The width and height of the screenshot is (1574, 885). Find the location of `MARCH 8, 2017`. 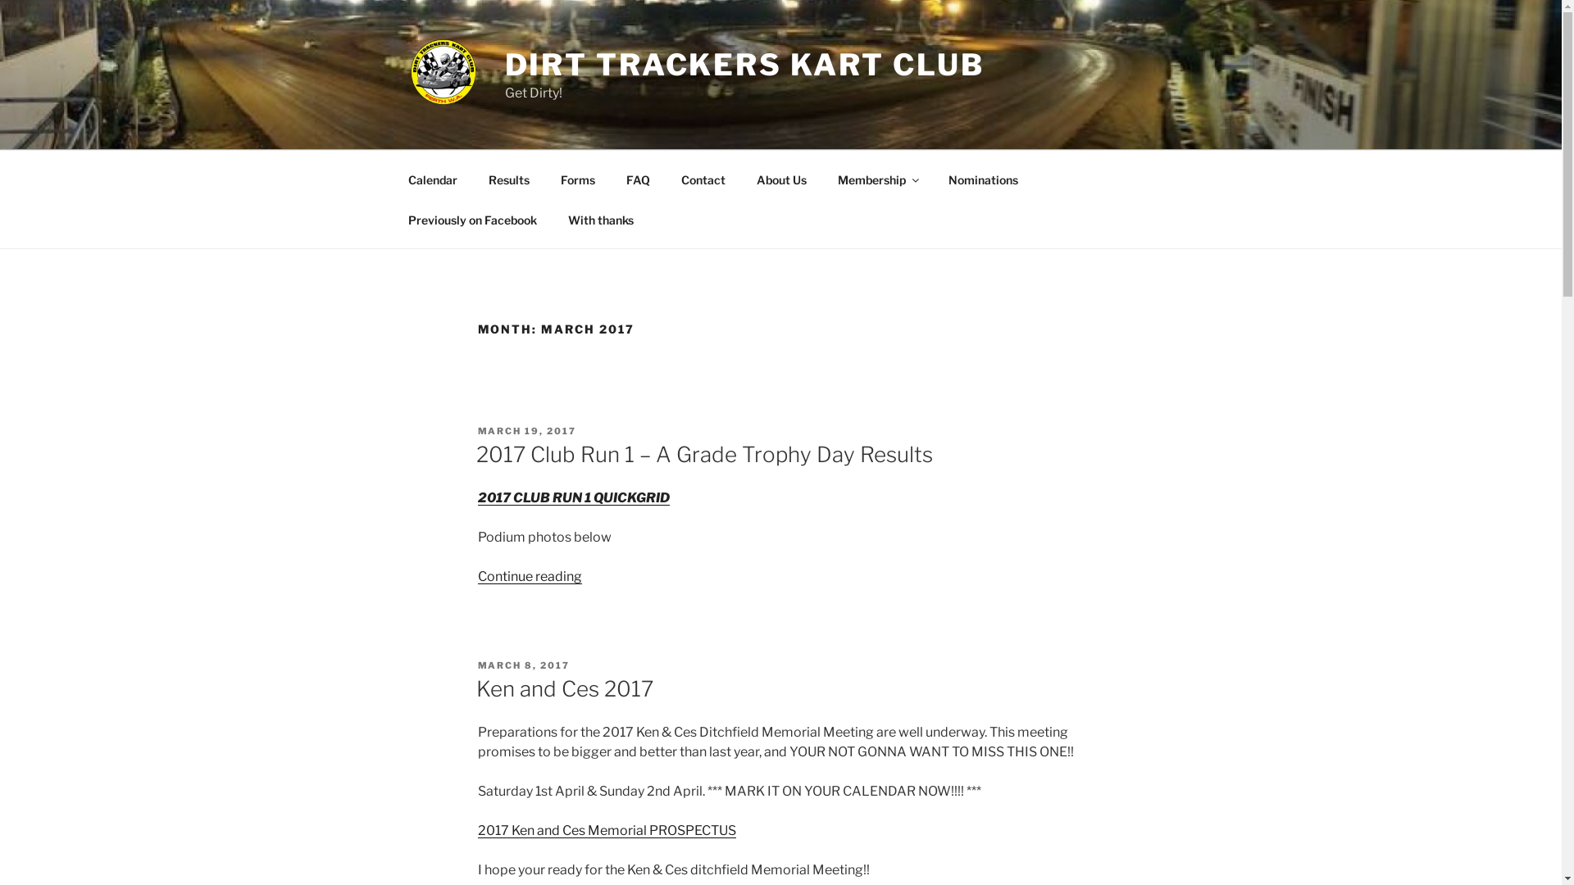

MARCH 8, 2017 is located at coordinates (523, 665).